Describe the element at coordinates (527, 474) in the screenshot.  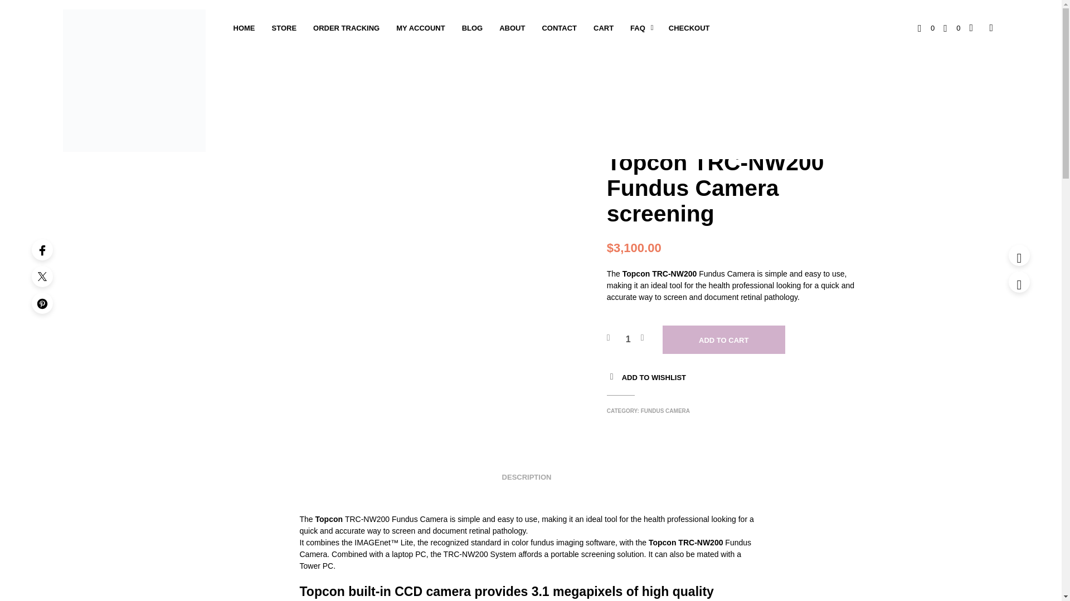
I see `DESCRIPTION` at that location.